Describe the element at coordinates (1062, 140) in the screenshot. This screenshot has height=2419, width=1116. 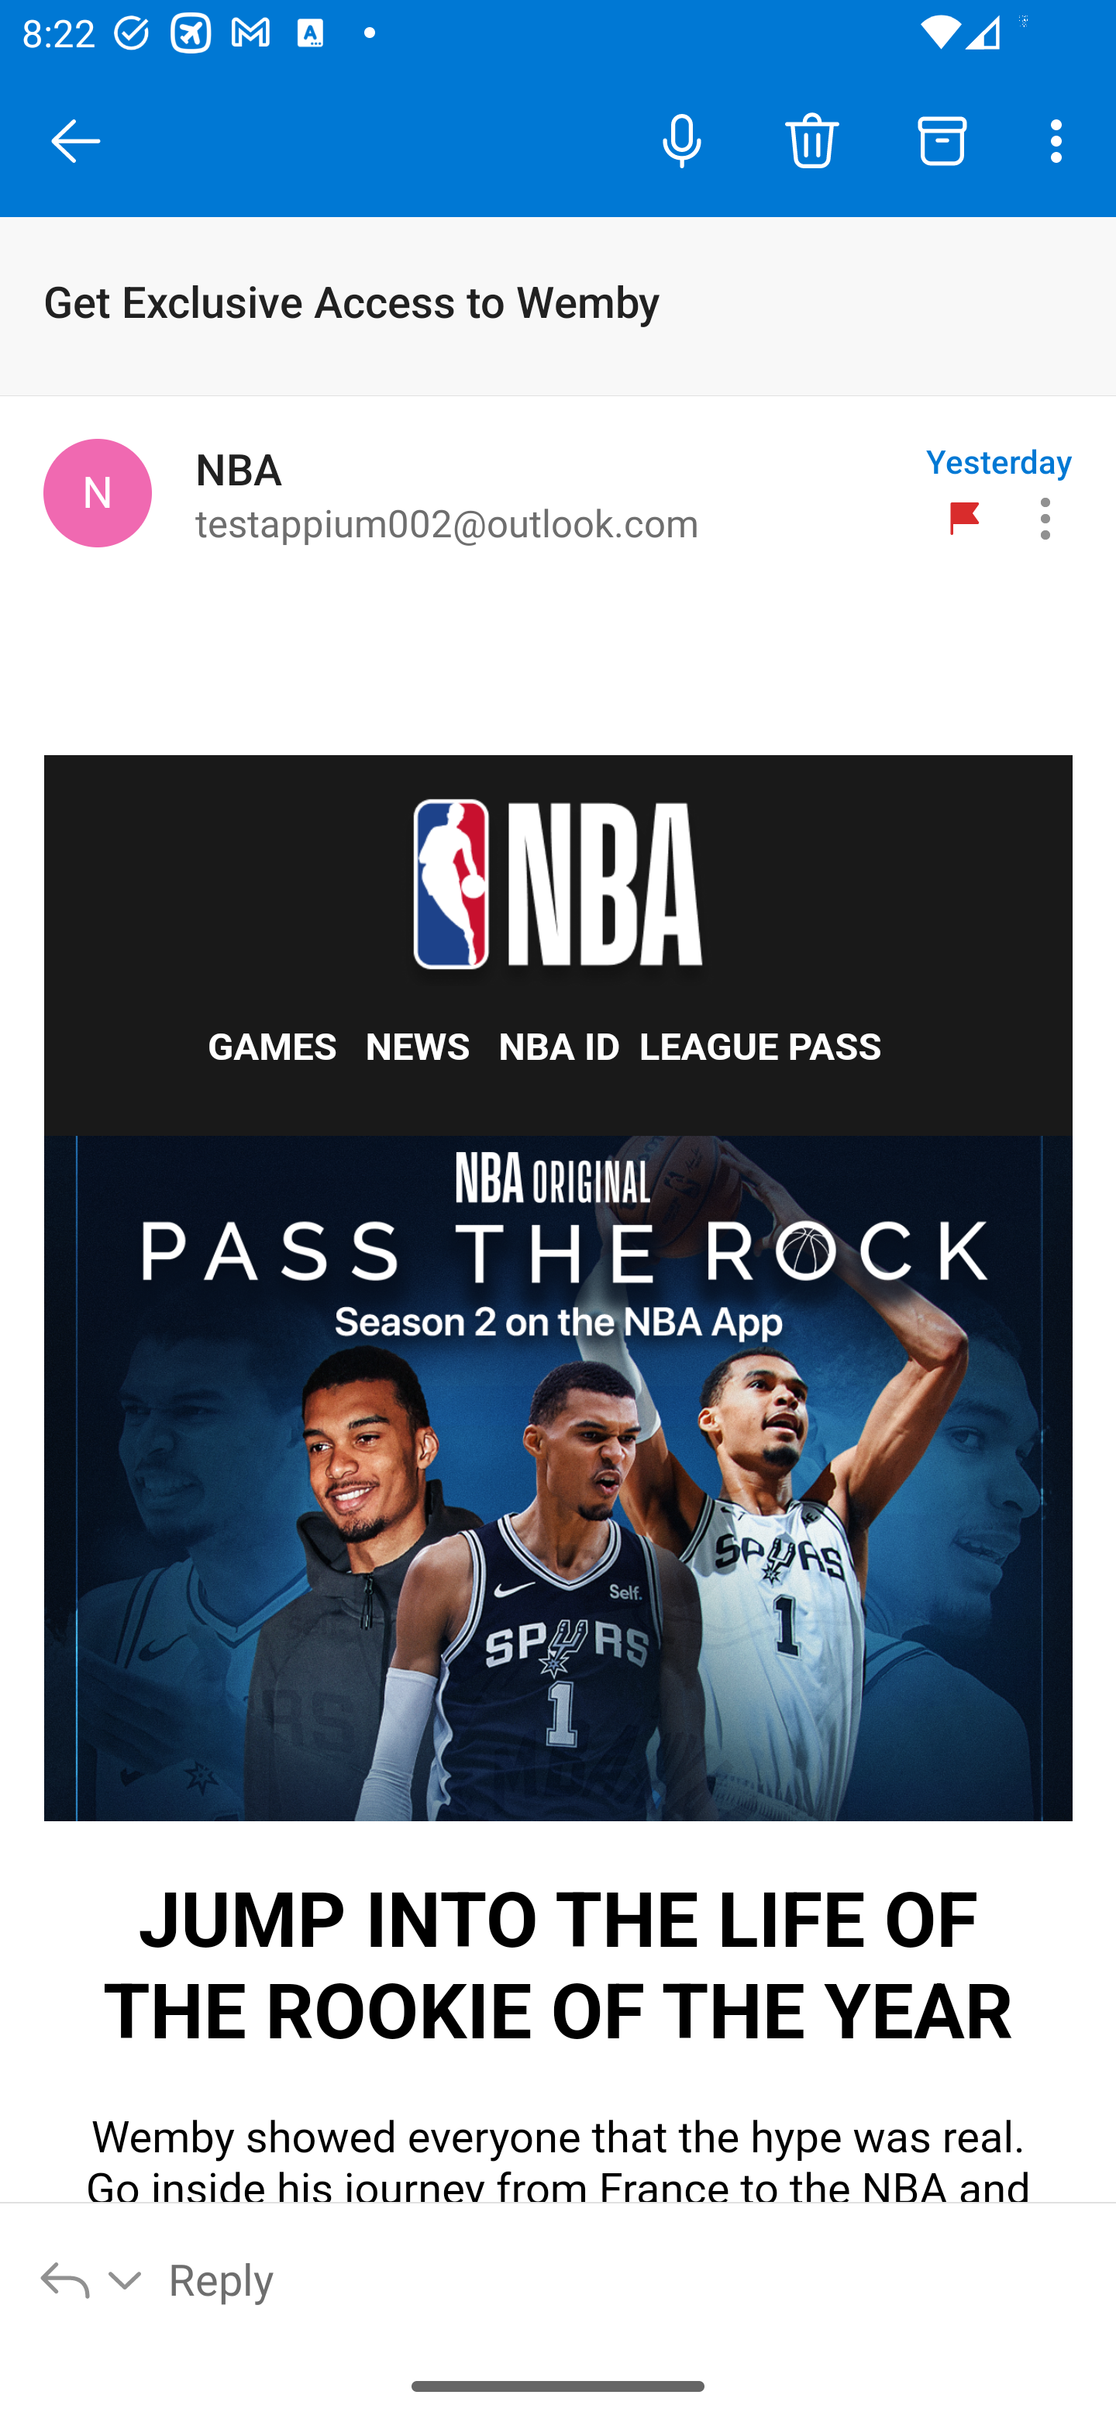
I see `More options` at that location.